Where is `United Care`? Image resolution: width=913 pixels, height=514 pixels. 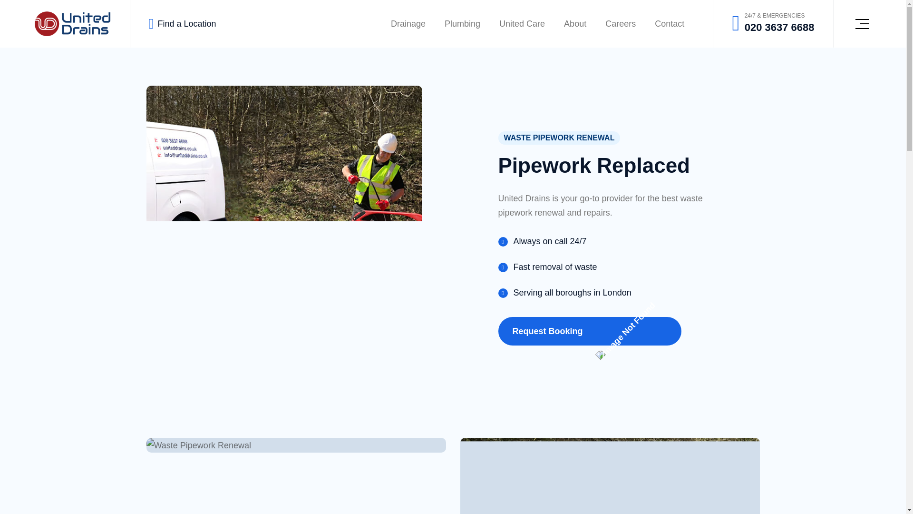 United Care is located at coordinates (522, 24).